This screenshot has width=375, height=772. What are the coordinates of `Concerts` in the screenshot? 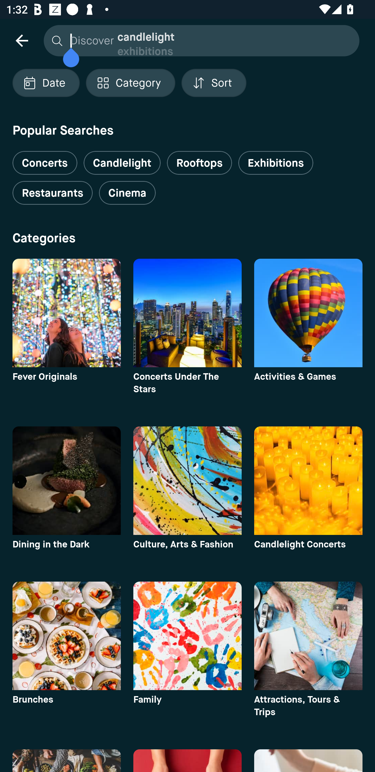 It's located at (45, 159).